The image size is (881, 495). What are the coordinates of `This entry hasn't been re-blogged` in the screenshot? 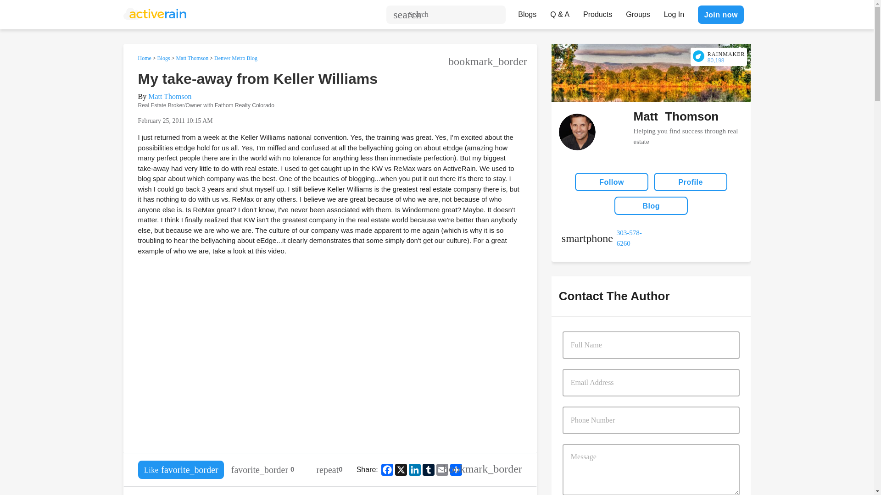 It's located at (329, 469).